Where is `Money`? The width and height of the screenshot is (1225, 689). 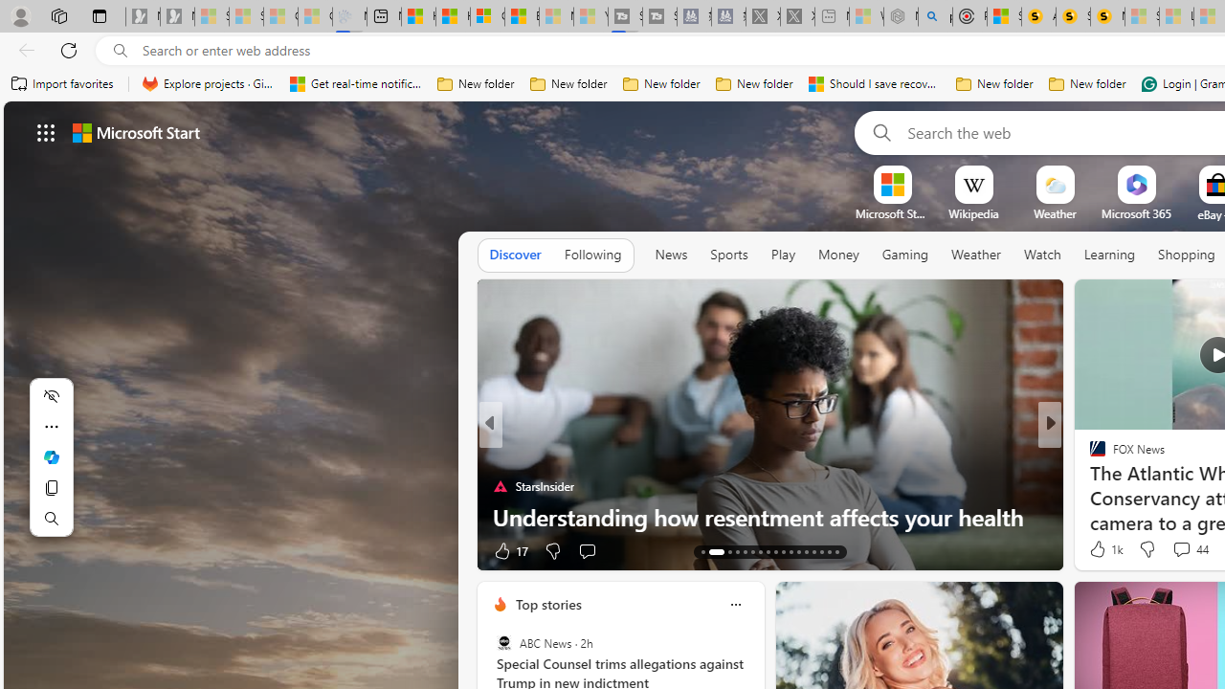 Money is located at coordinates (838, 256).